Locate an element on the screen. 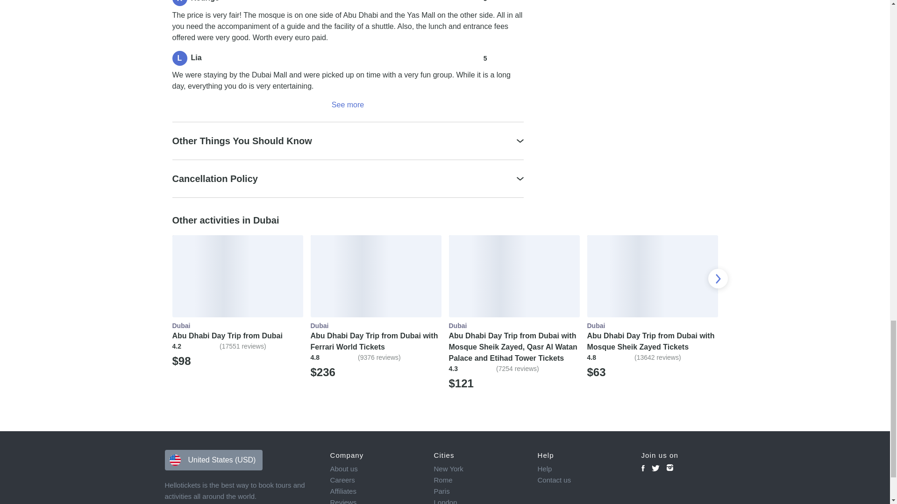 Image resolution: width=897 pixels, height=504 pixels. Careers is located at coordinates (375, 480).